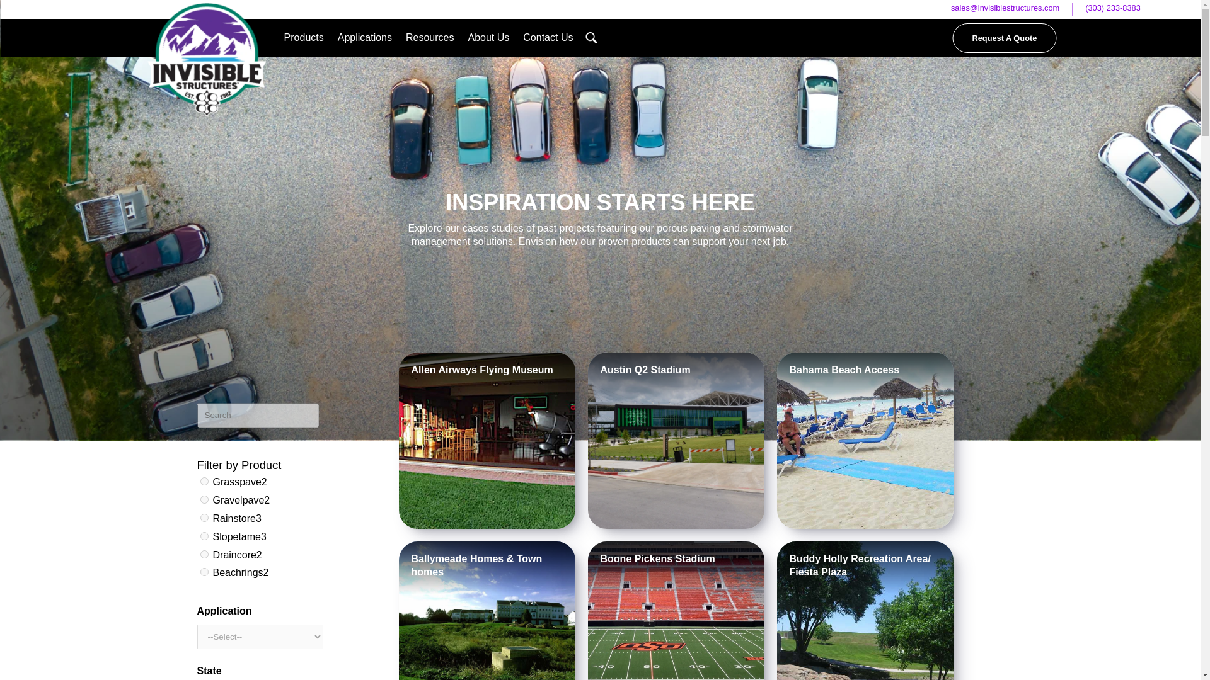 This screenshot has height=680, width=1210. I want to click on Resources, so click(430, 38).